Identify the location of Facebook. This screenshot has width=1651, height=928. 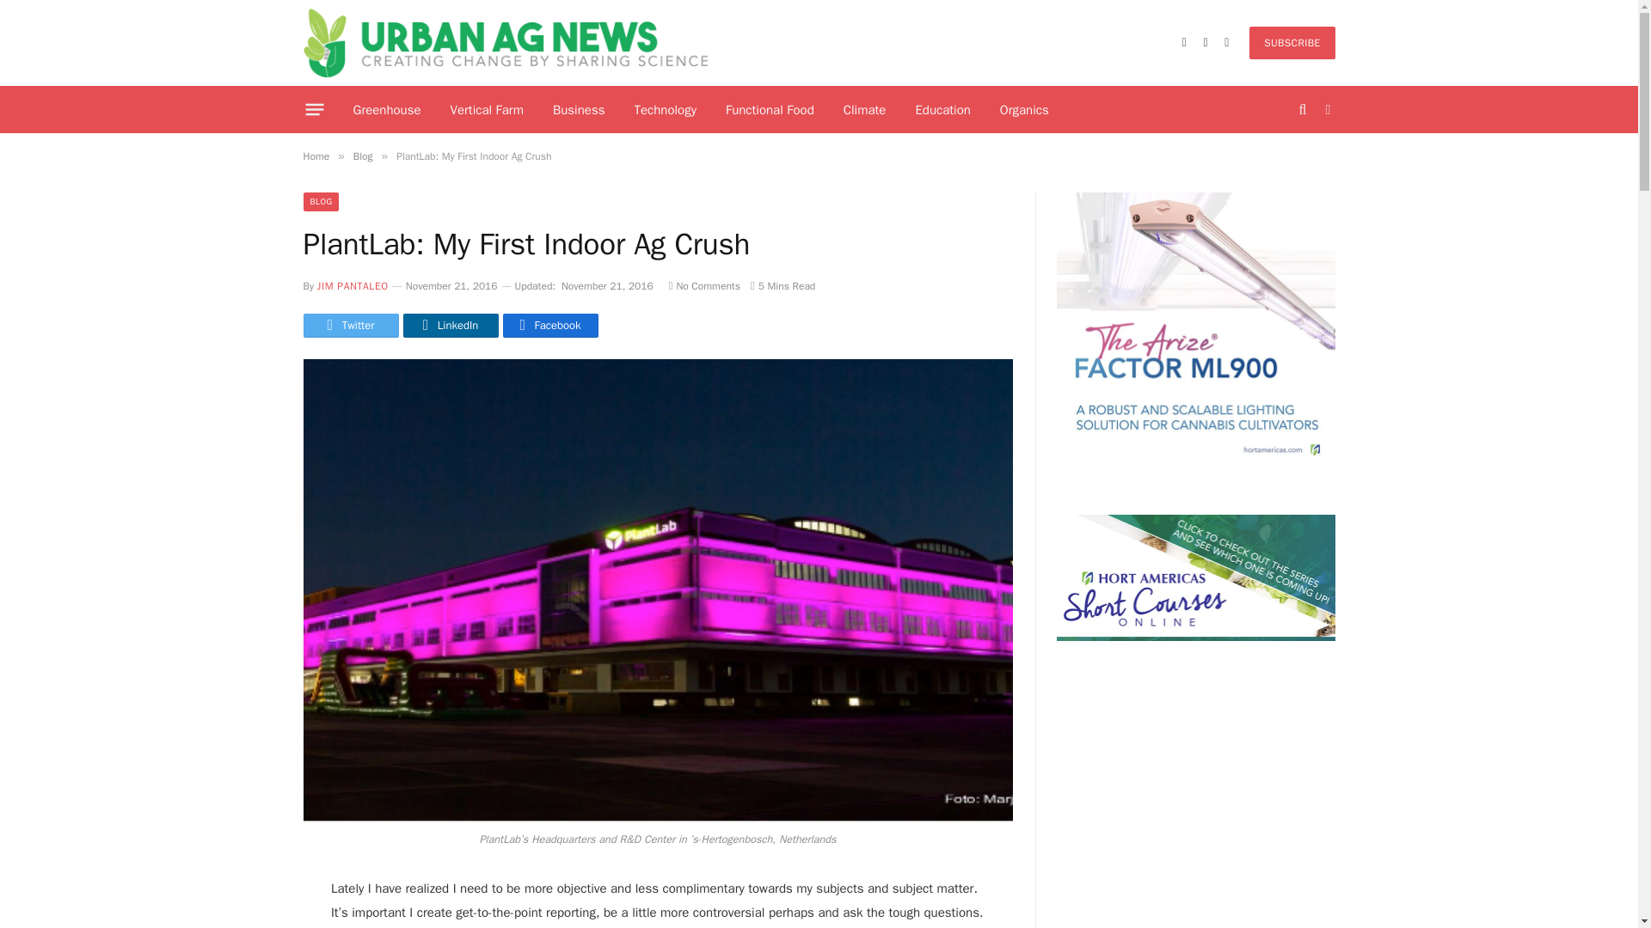
(549, 326).